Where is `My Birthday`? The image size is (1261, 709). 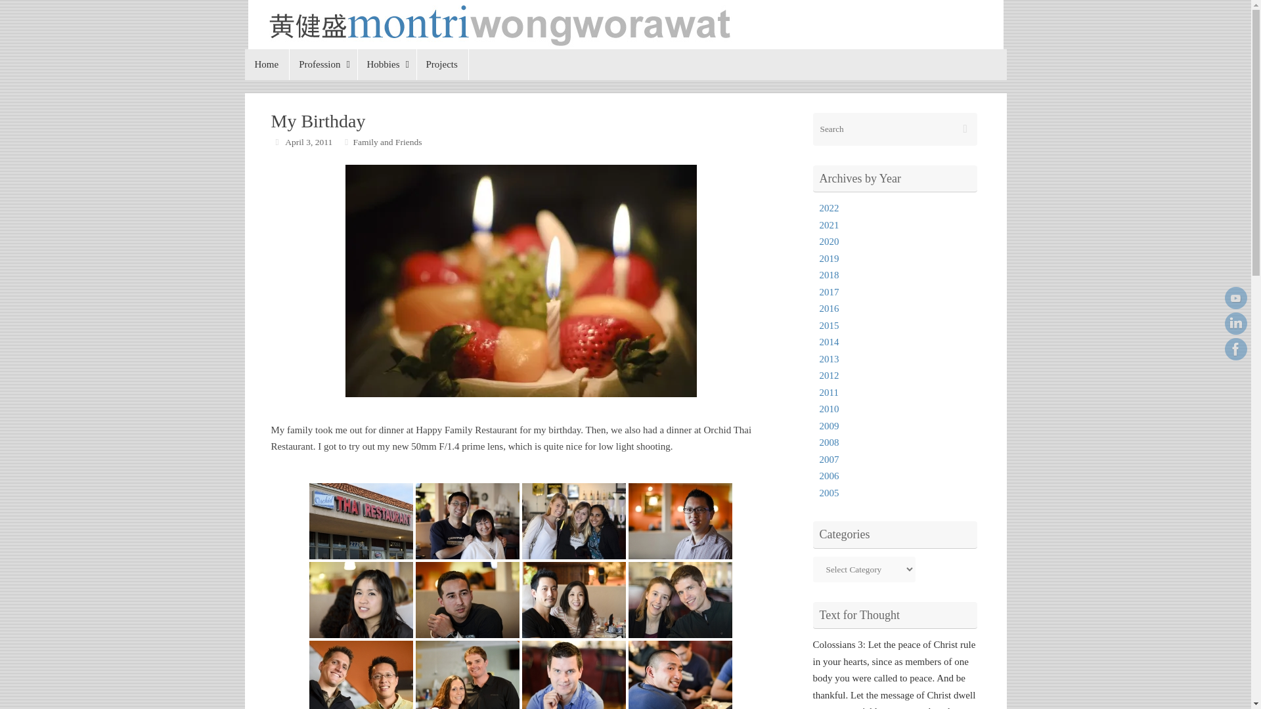
My Birthday is located at coordinates (521, 280).